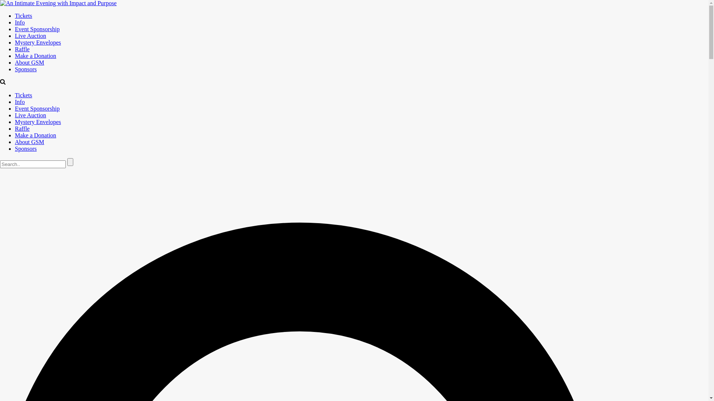  I want to click on Sponsors, so click(26, 149).